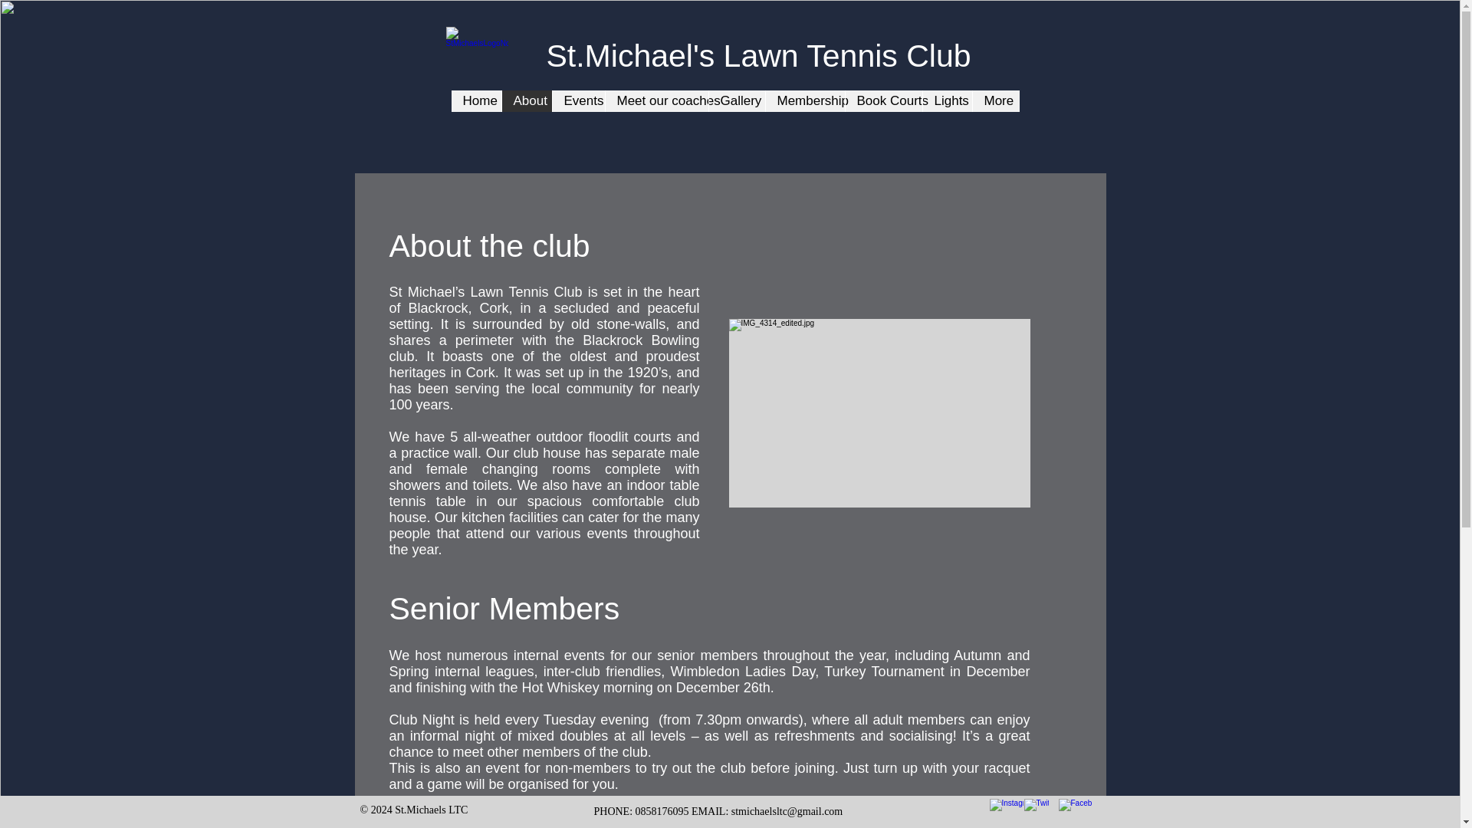 This screenshot has width=1472, height=828. I want to click on About, so click(527, 100).